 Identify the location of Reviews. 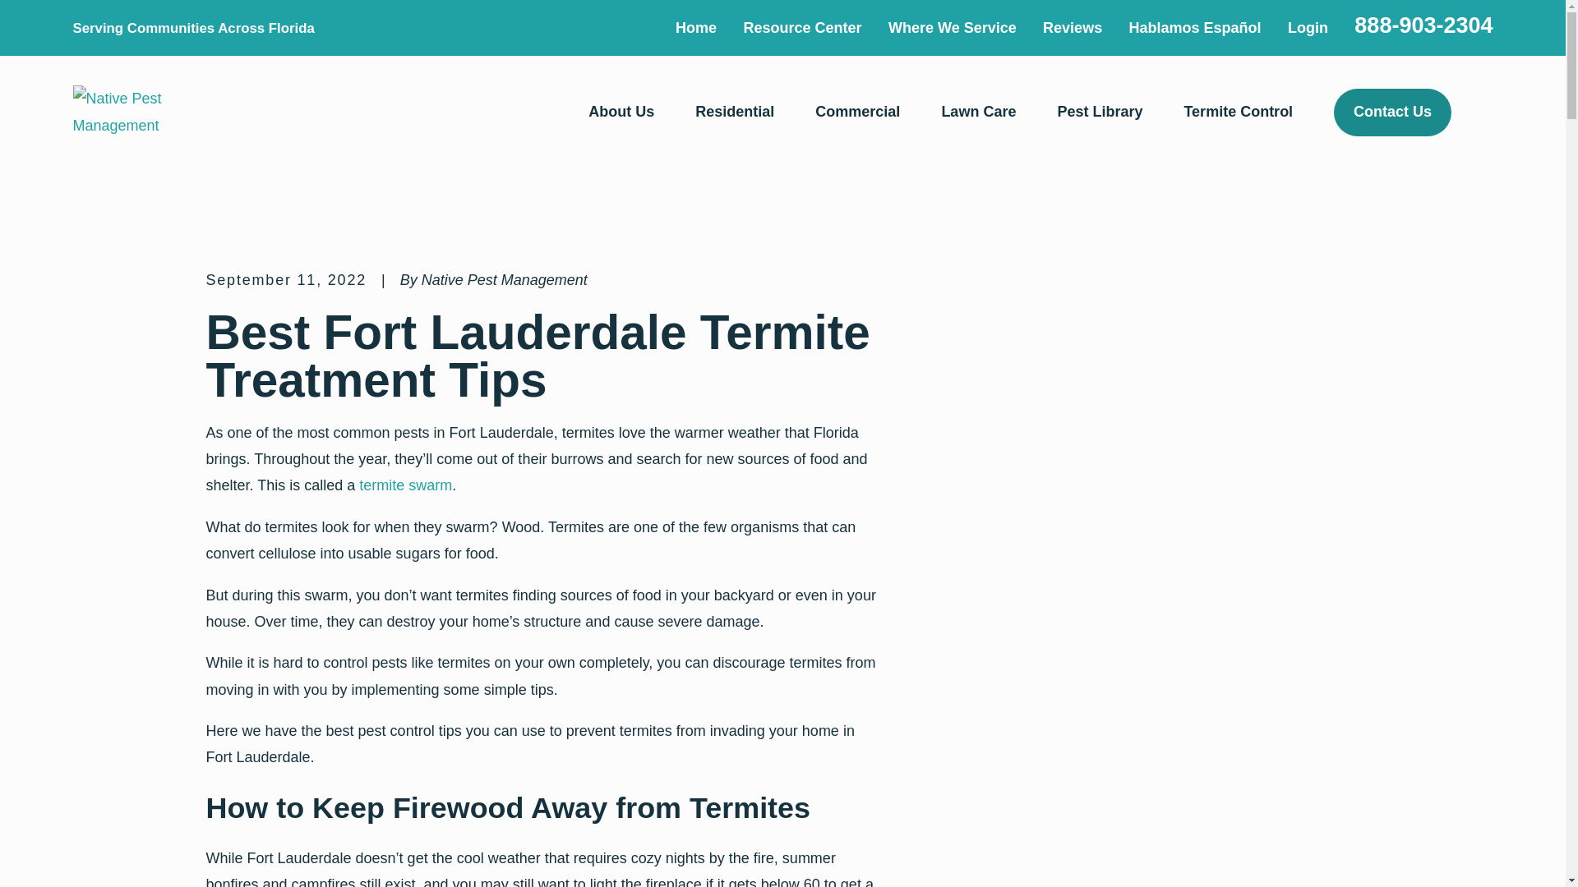
(1072, 28).